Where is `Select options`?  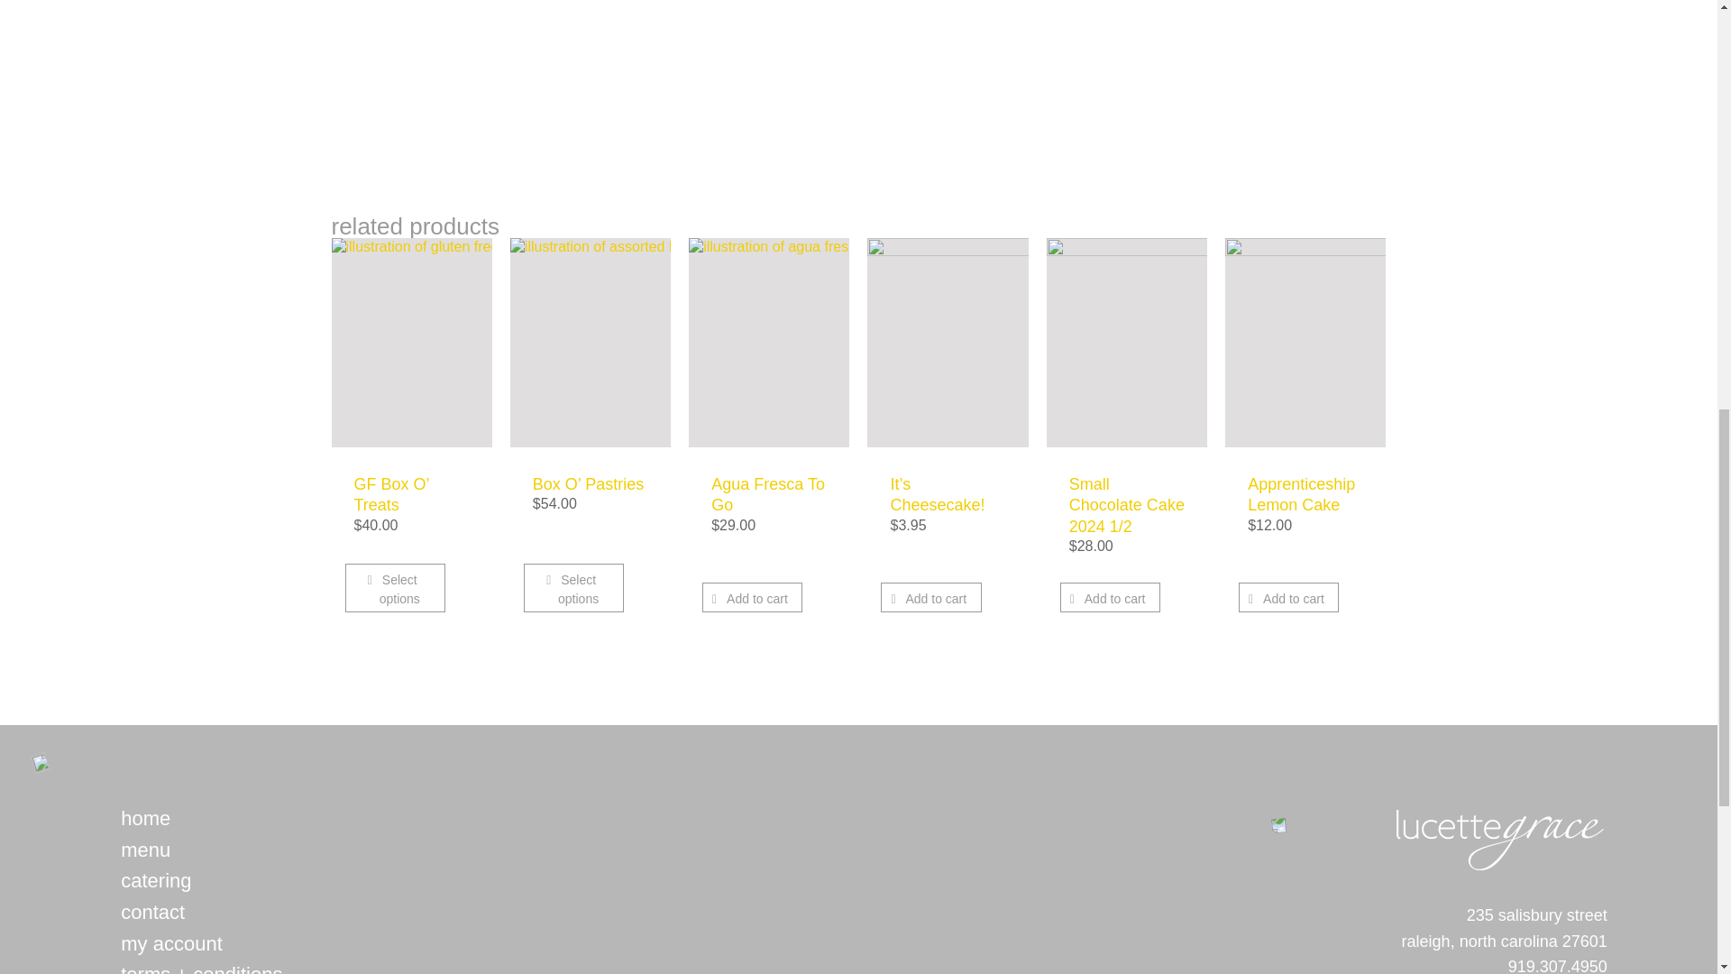 Select options is located at coordinates (573, 588).